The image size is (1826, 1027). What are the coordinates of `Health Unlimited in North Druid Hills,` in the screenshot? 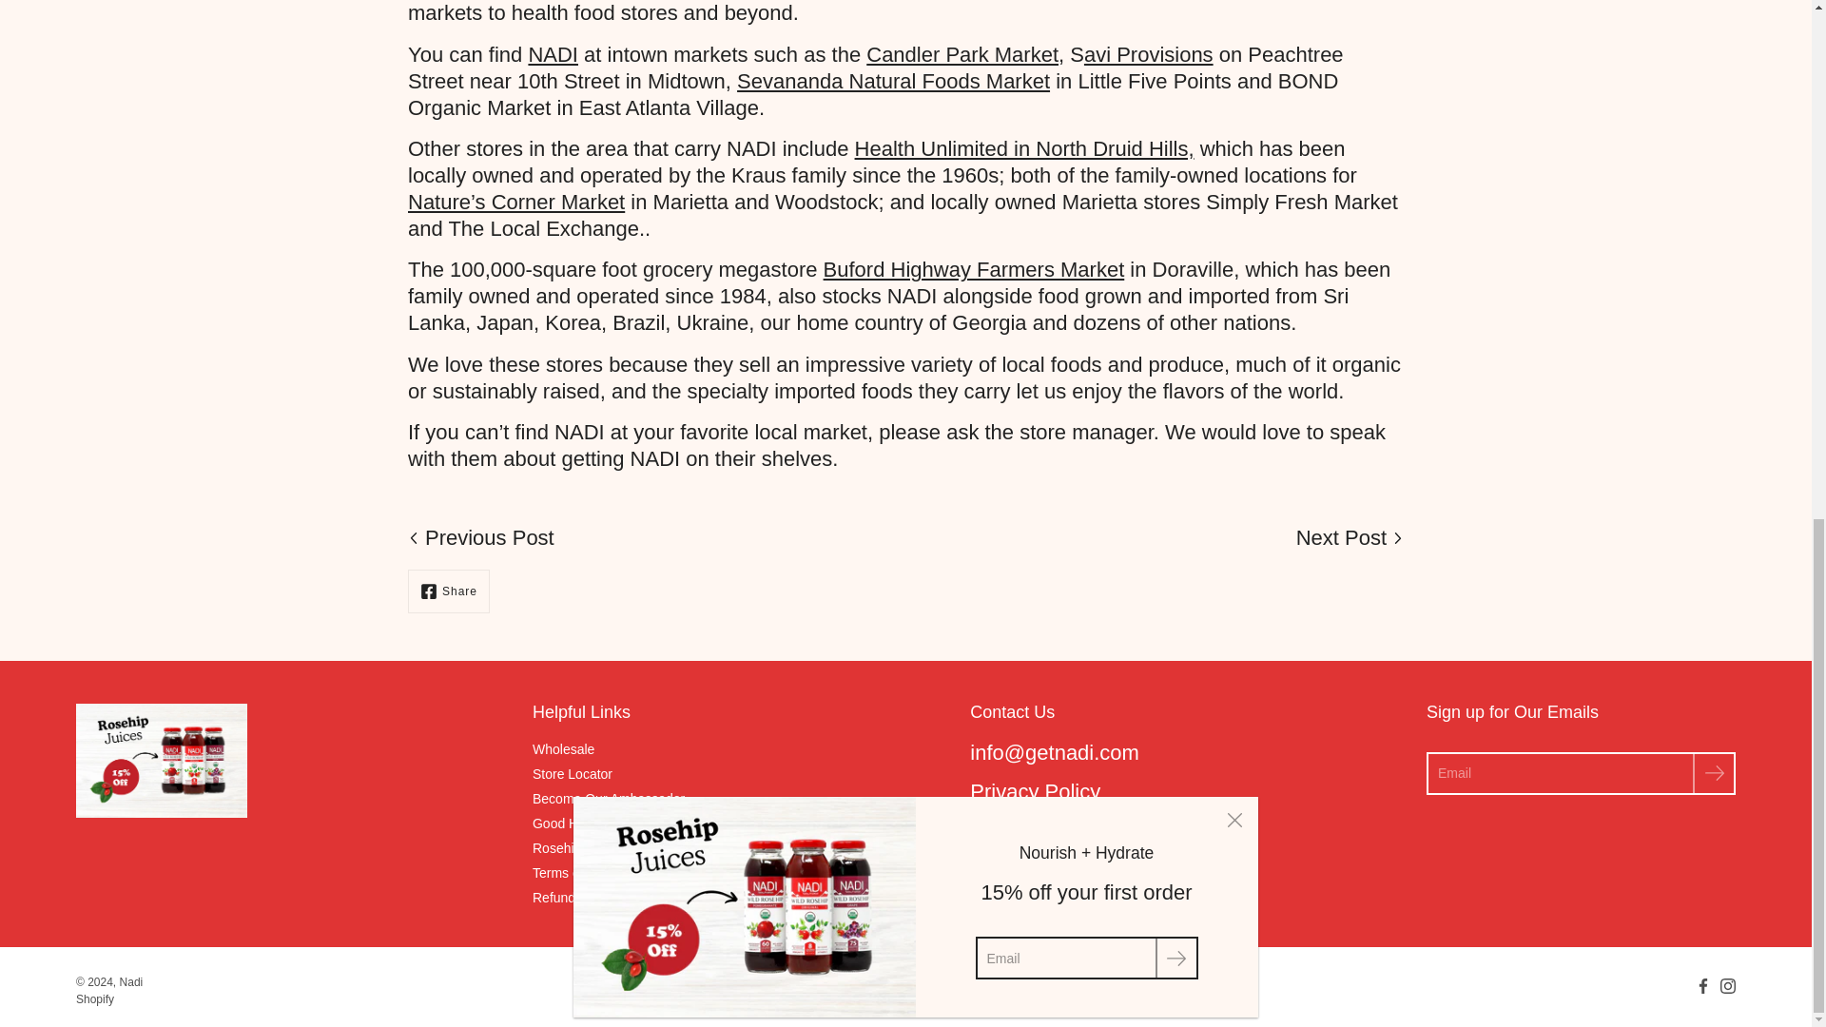 It's located at (1023, 148).